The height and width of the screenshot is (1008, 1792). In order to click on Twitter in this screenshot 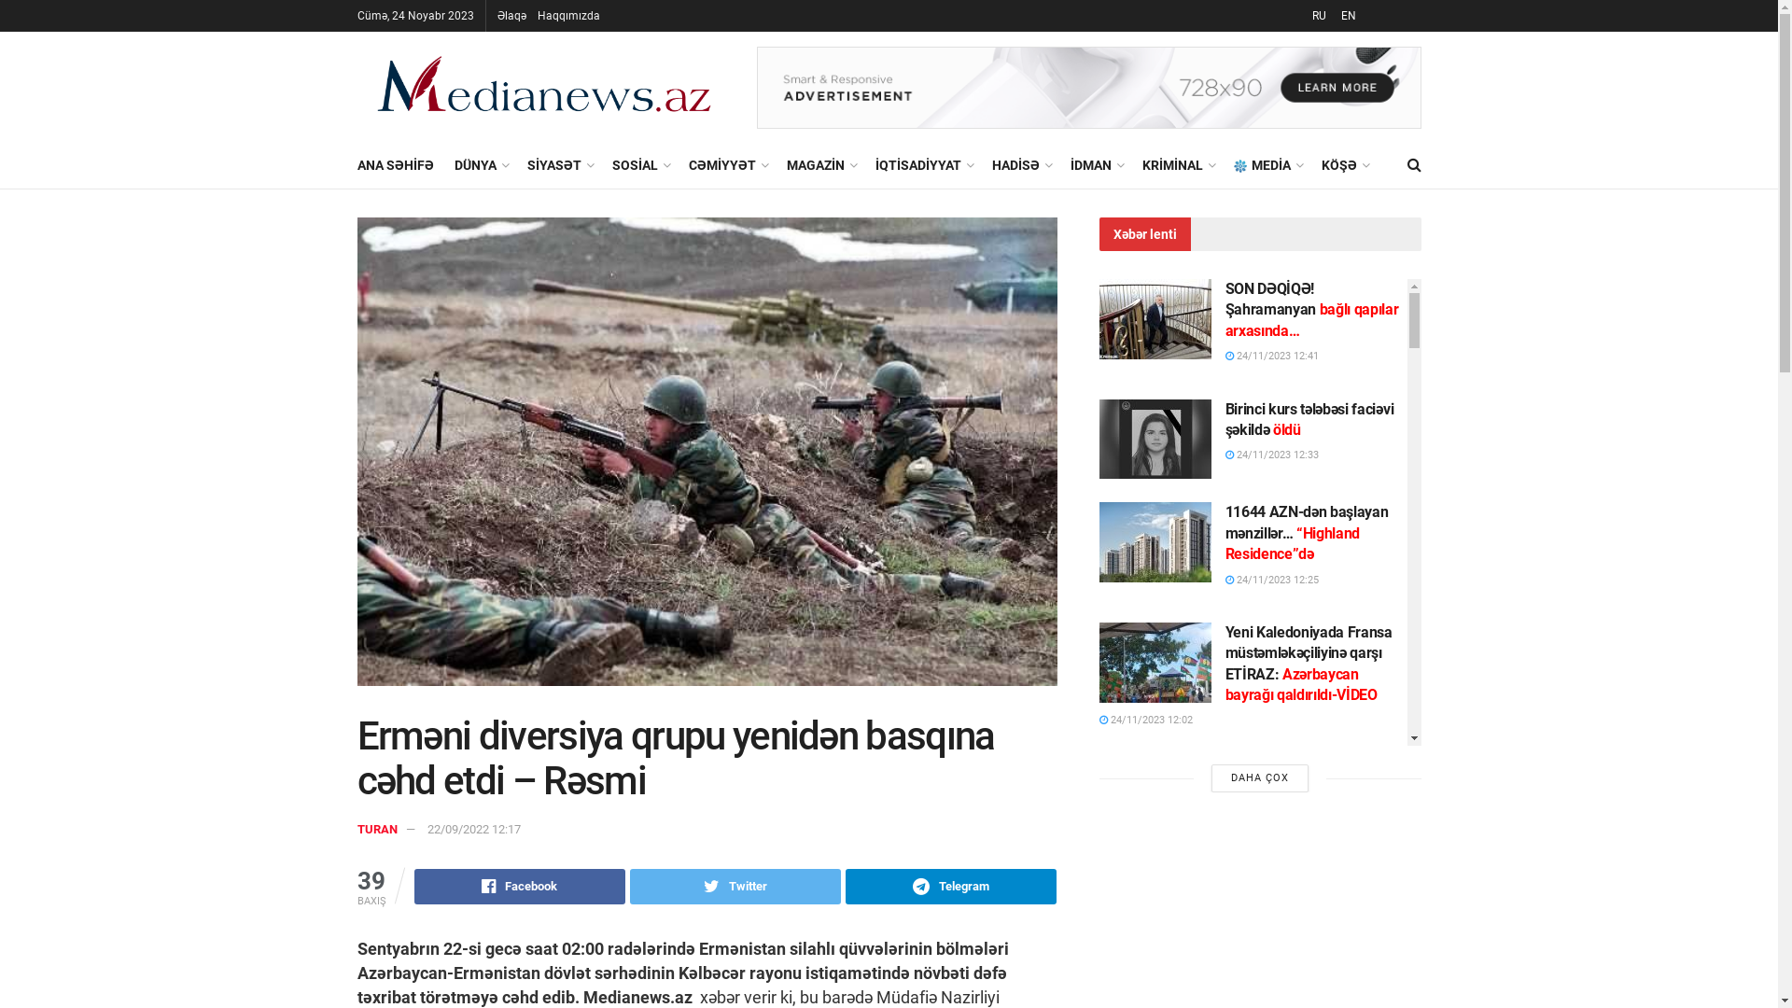, I will do `click(735, 887)`.